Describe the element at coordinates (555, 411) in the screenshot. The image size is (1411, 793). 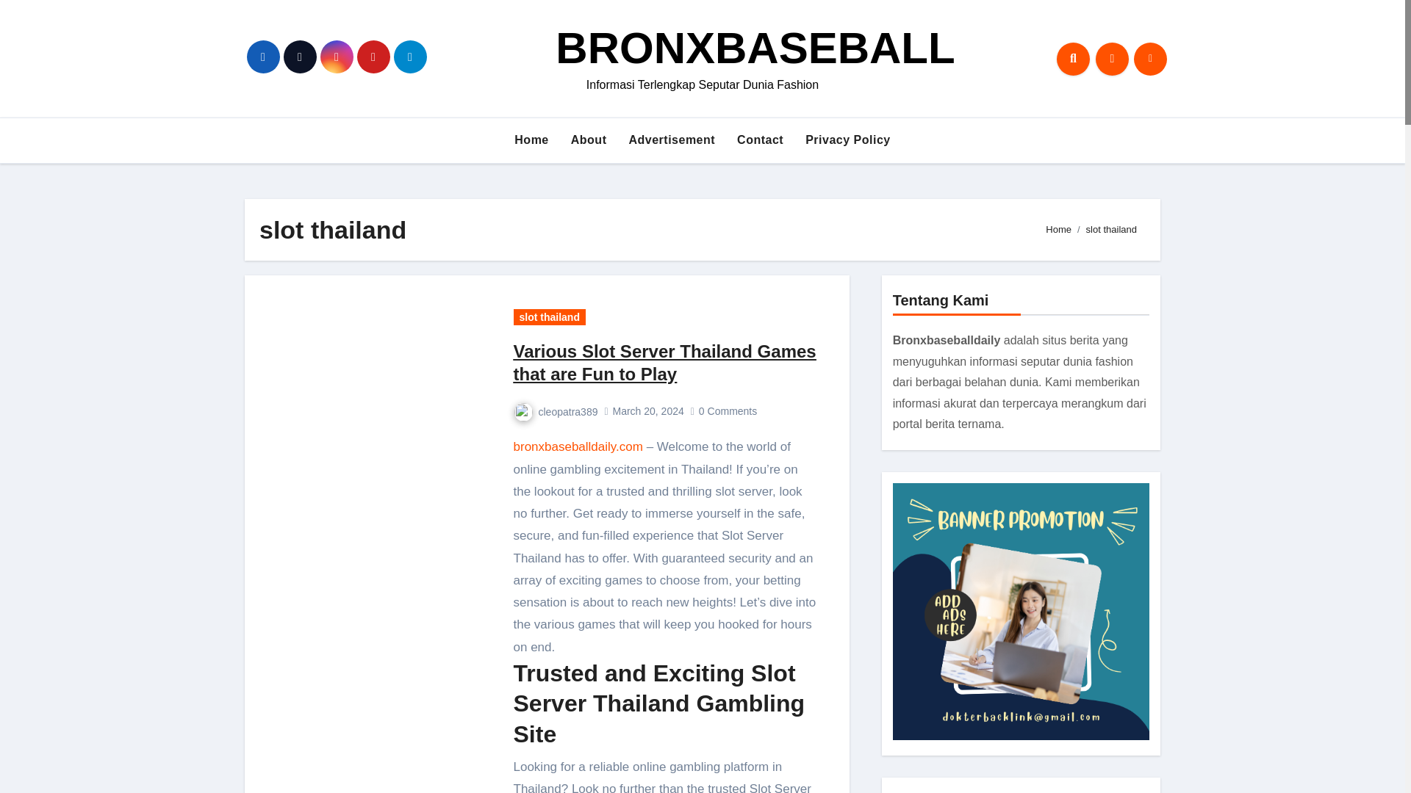
I see `cleopatra389` at that location.